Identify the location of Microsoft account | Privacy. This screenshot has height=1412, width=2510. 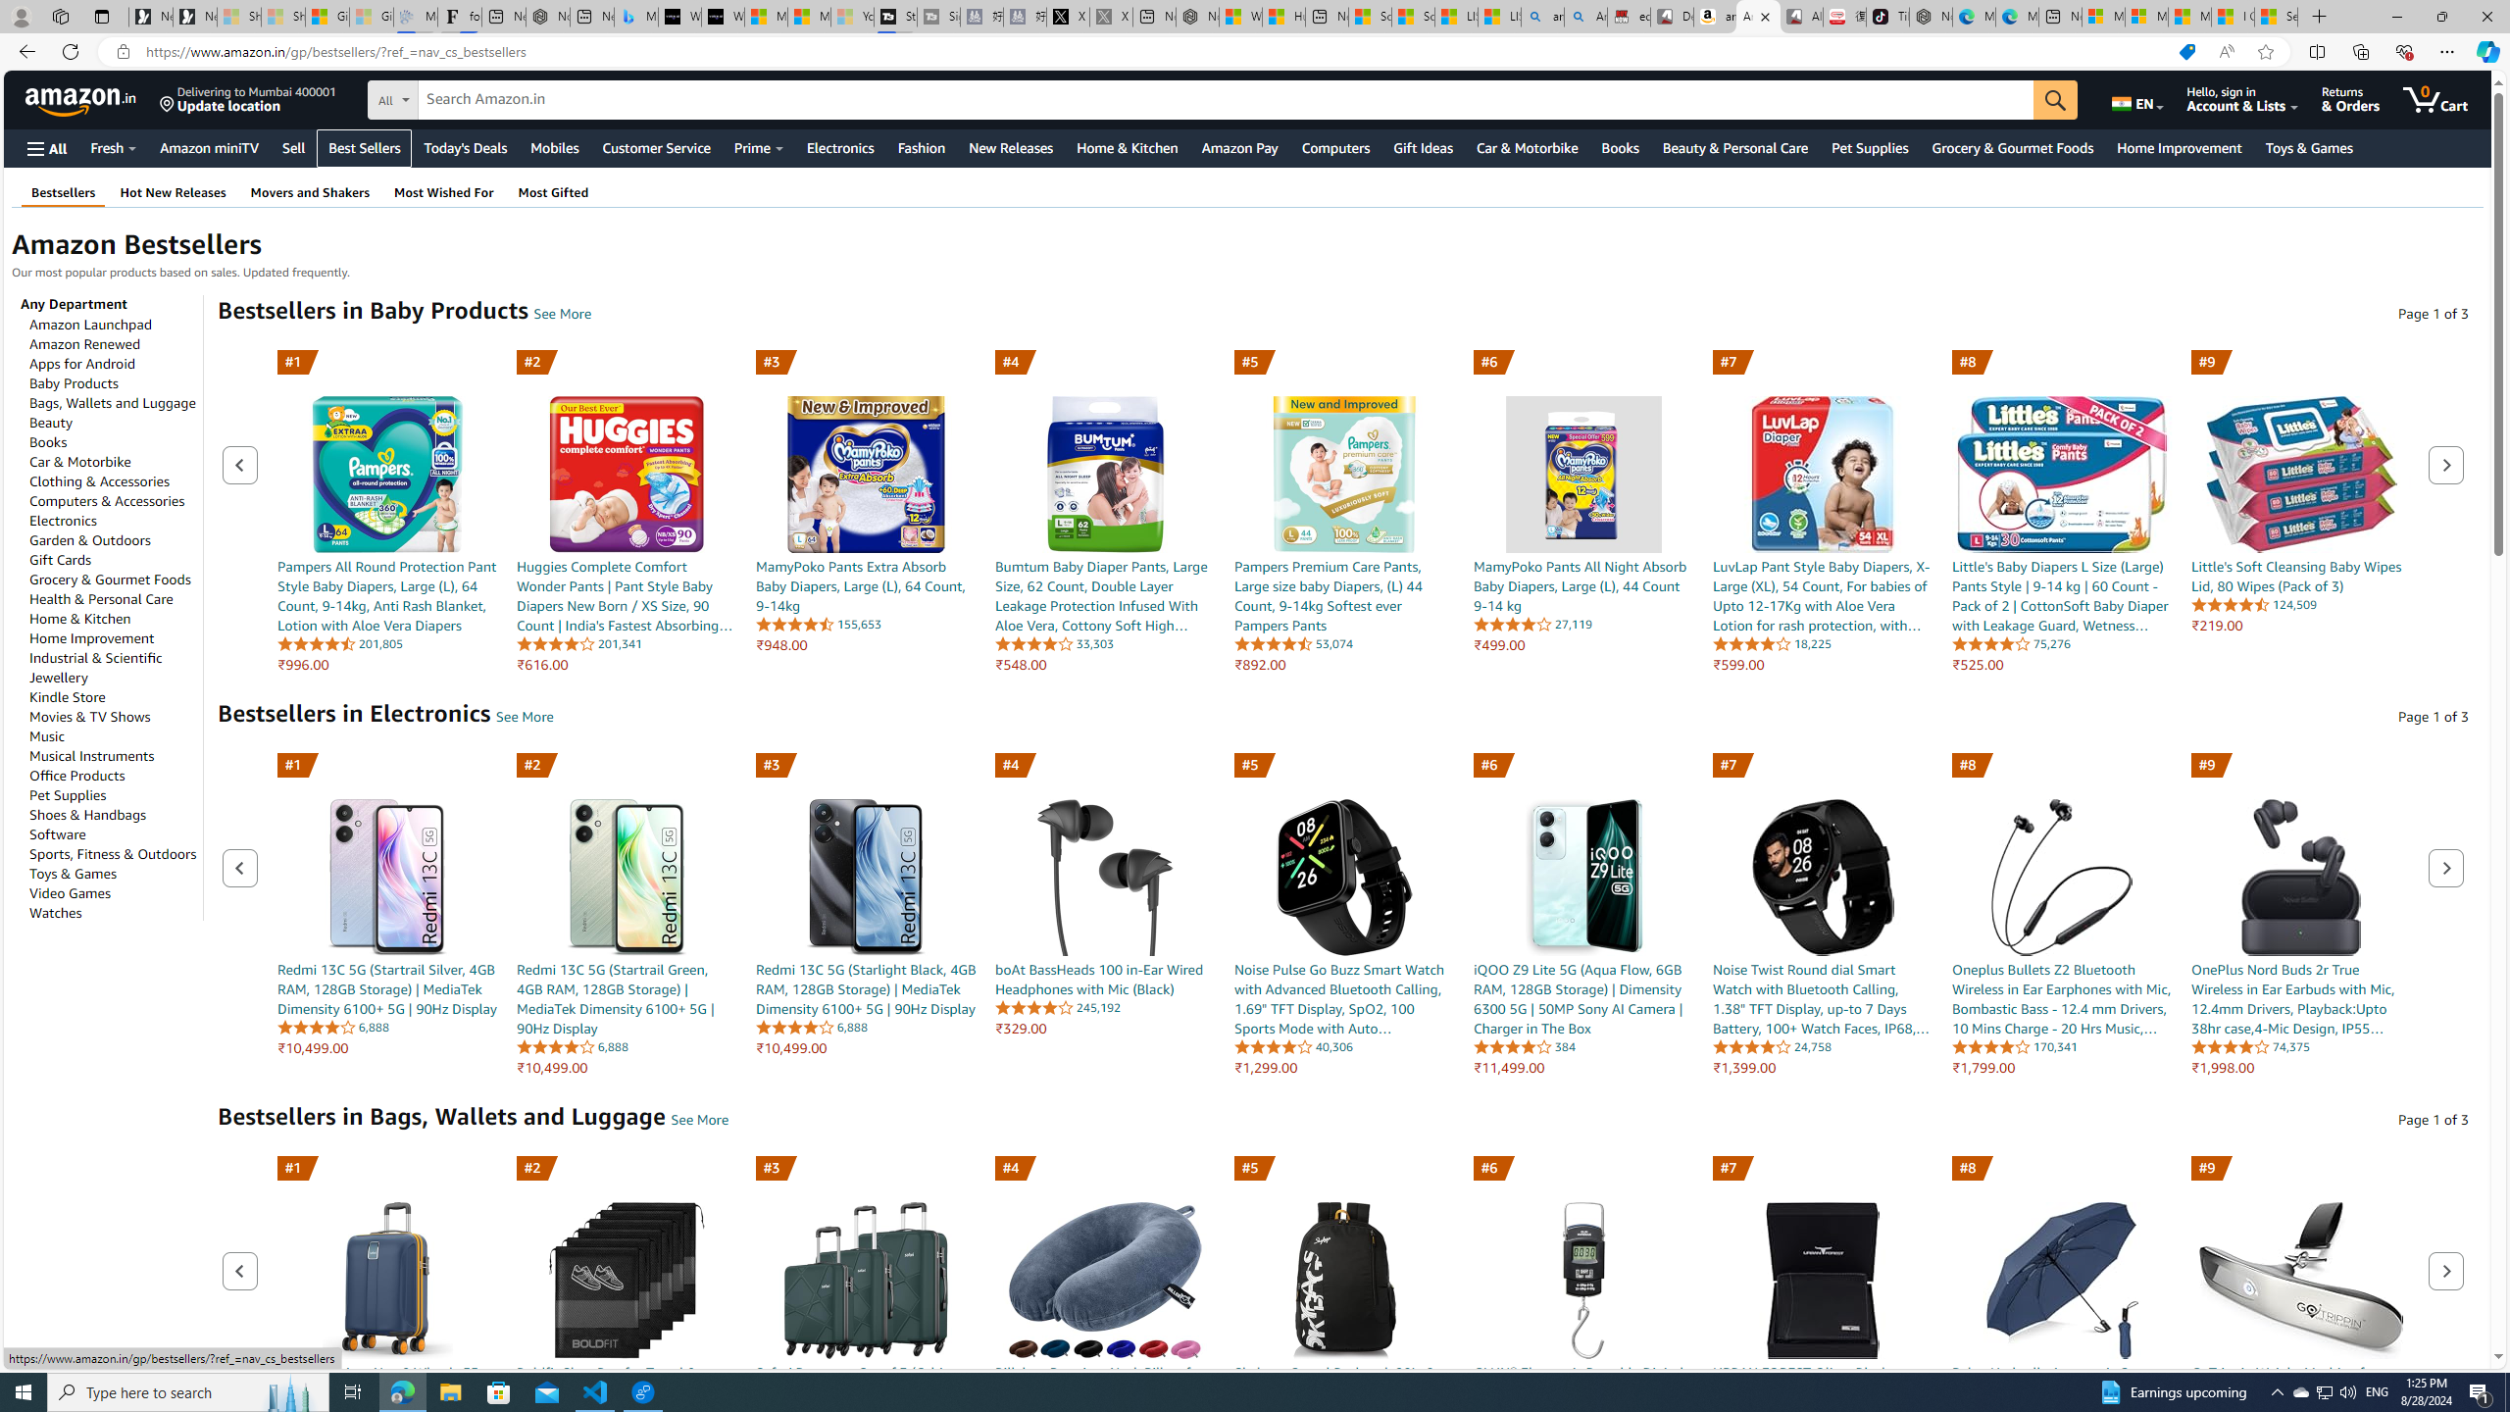
(2145, 17).